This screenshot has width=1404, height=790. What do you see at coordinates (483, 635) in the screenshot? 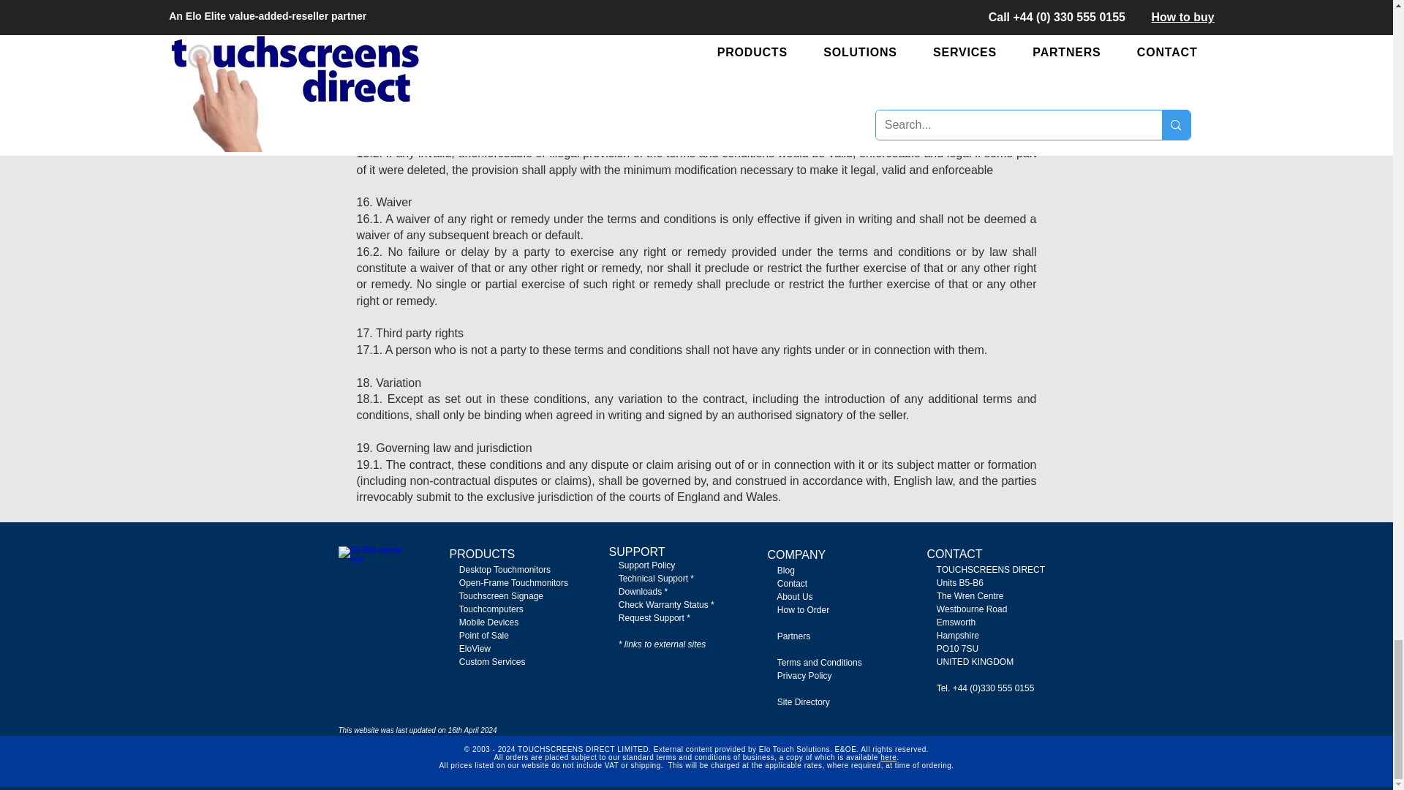
I see `Point of Sale` at bounding box center [483, 635].